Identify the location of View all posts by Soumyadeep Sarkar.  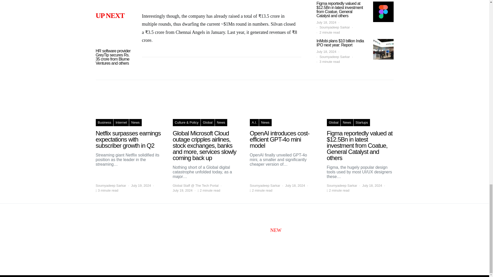
(264, 186).